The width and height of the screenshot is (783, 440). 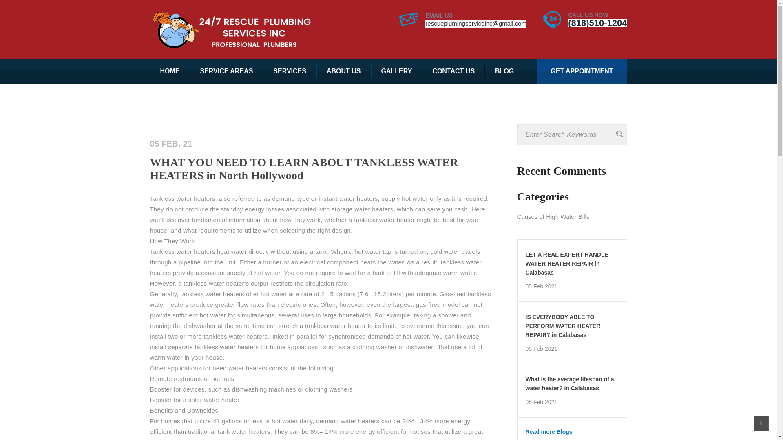 What do you see at coordinates (343, 71) in the screenshot?
I see `ABOUT US` at bounding box center [343, 71].